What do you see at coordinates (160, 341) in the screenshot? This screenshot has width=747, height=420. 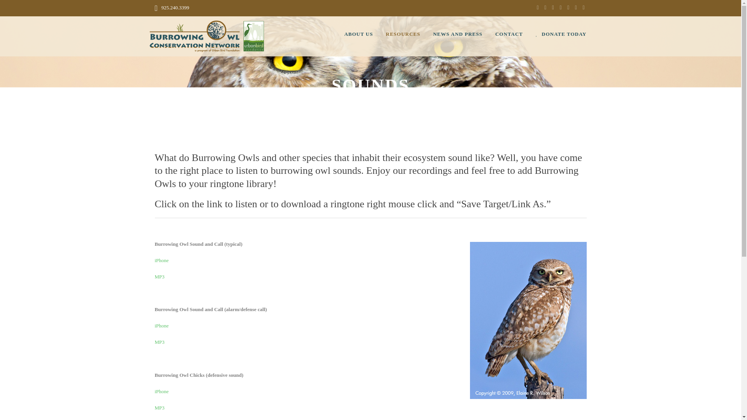 I see `MP3` at bounding box center [160, 341].